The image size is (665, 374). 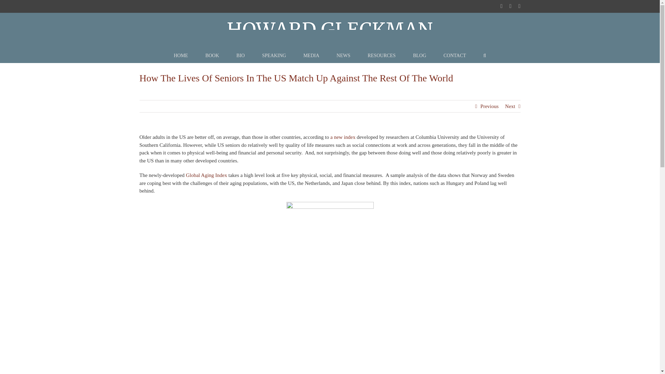 I want to click on CONTACT, so click(x=454, y=56).